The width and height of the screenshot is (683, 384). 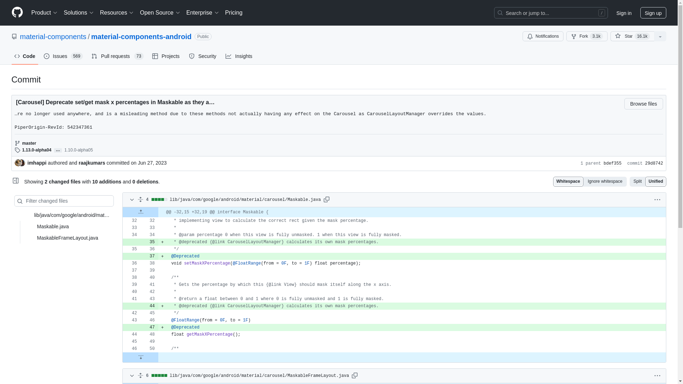 I want to click on View all commits by imhappi, so click(x=37, y=163).